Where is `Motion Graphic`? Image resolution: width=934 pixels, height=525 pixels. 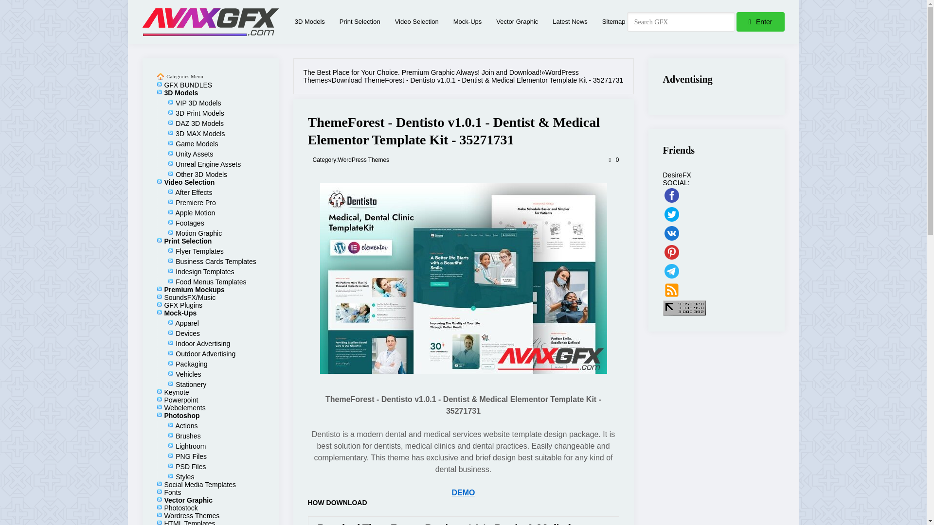 Motion Graphic is located at coordinates (198, 233).